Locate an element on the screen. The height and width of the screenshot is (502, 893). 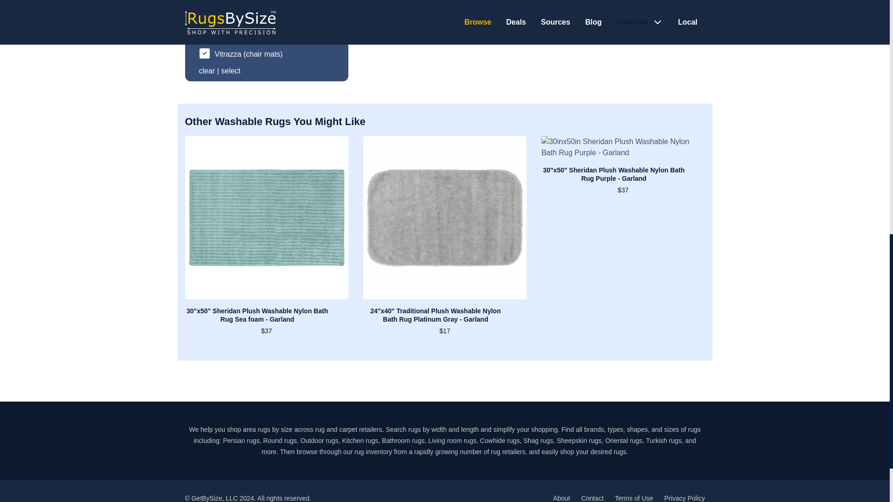
select is located at coordinates (230, 71).